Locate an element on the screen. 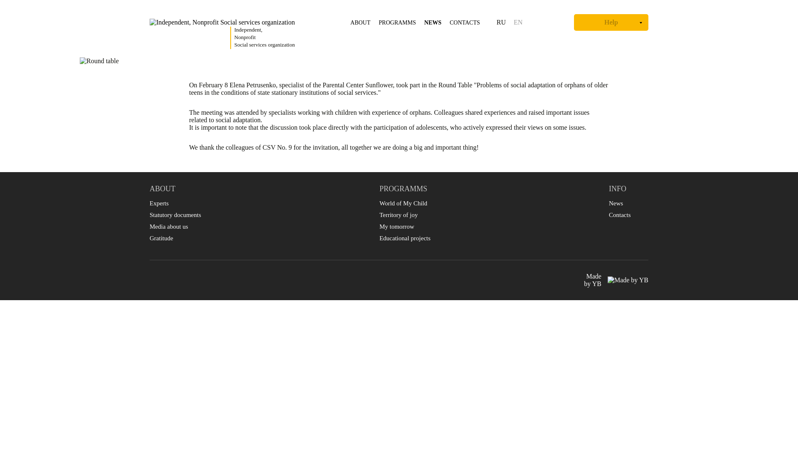 This screenshot has height=449, width=798. Educational projects is located at coordinates (403, 203).